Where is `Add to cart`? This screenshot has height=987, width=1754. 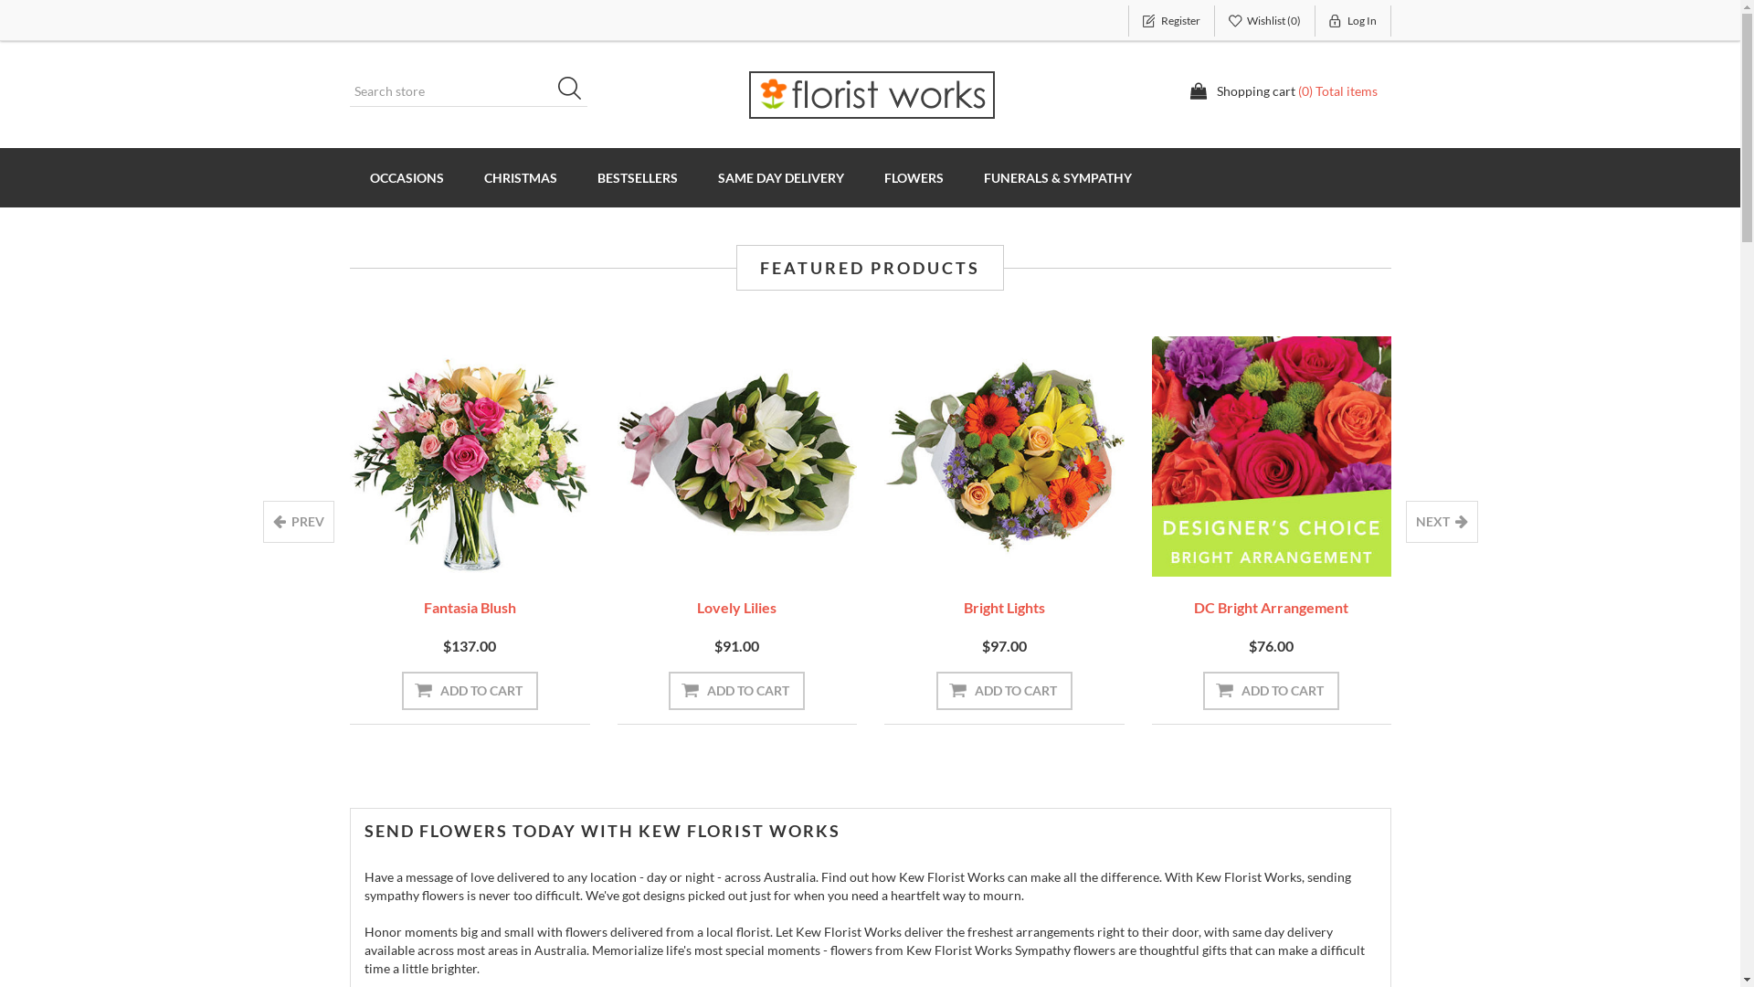
Add to cart is located at coordinates (1005, 690).